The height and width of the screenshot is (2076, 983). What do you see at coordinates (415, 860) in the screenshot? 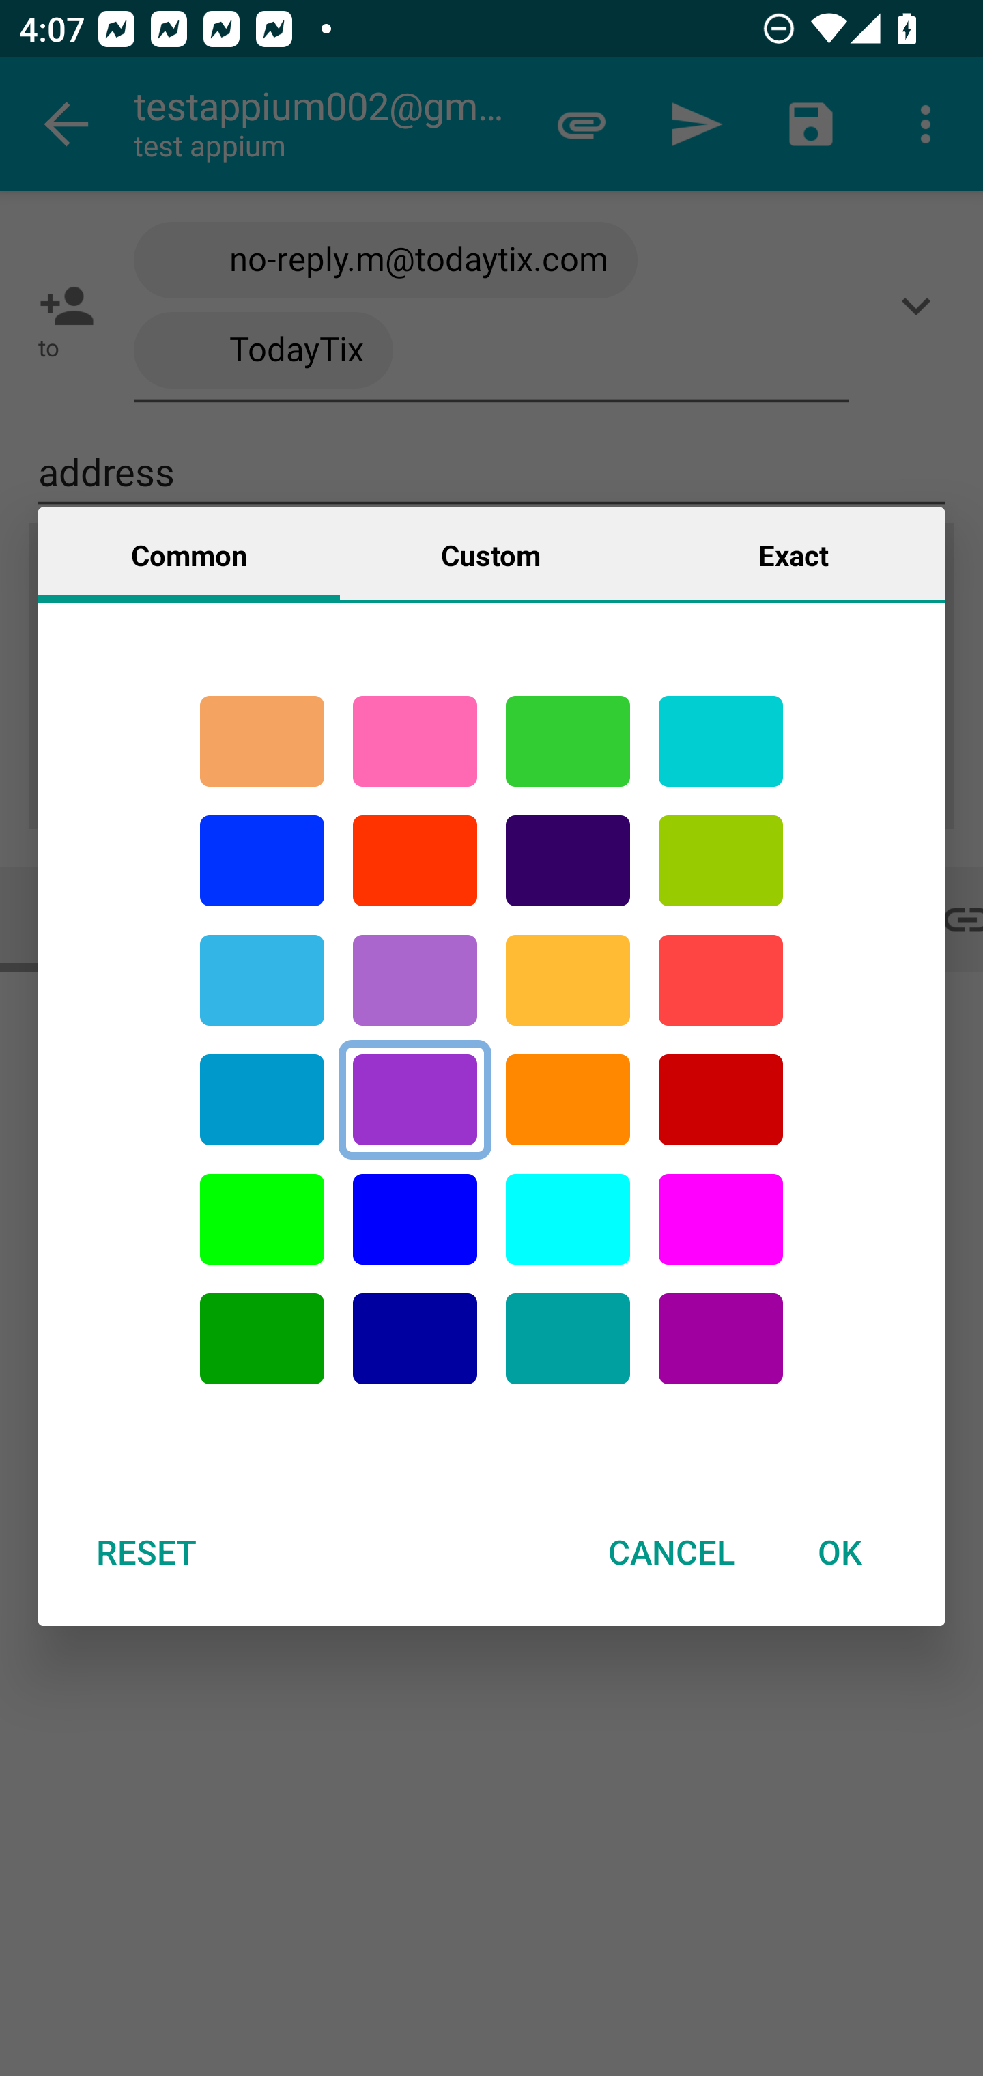
I see `Red` at bounding box center [415, 860].